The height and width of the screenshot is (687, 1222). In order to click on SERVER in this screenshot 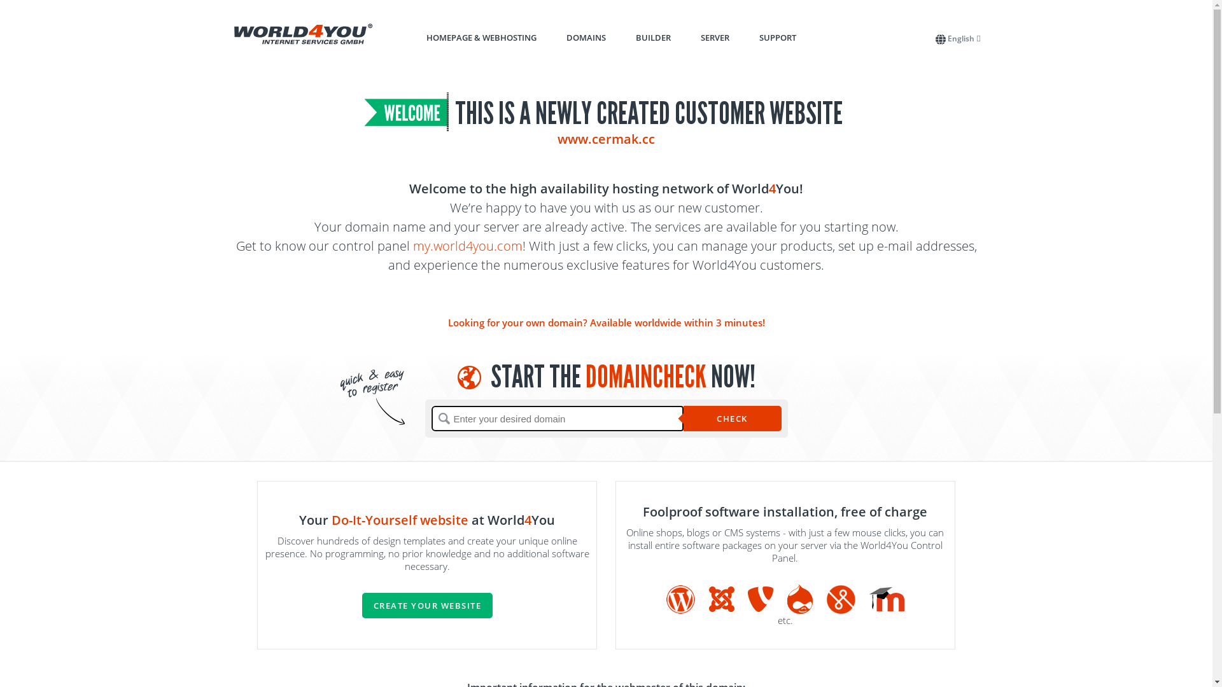, I will do `click(714, 38)`.